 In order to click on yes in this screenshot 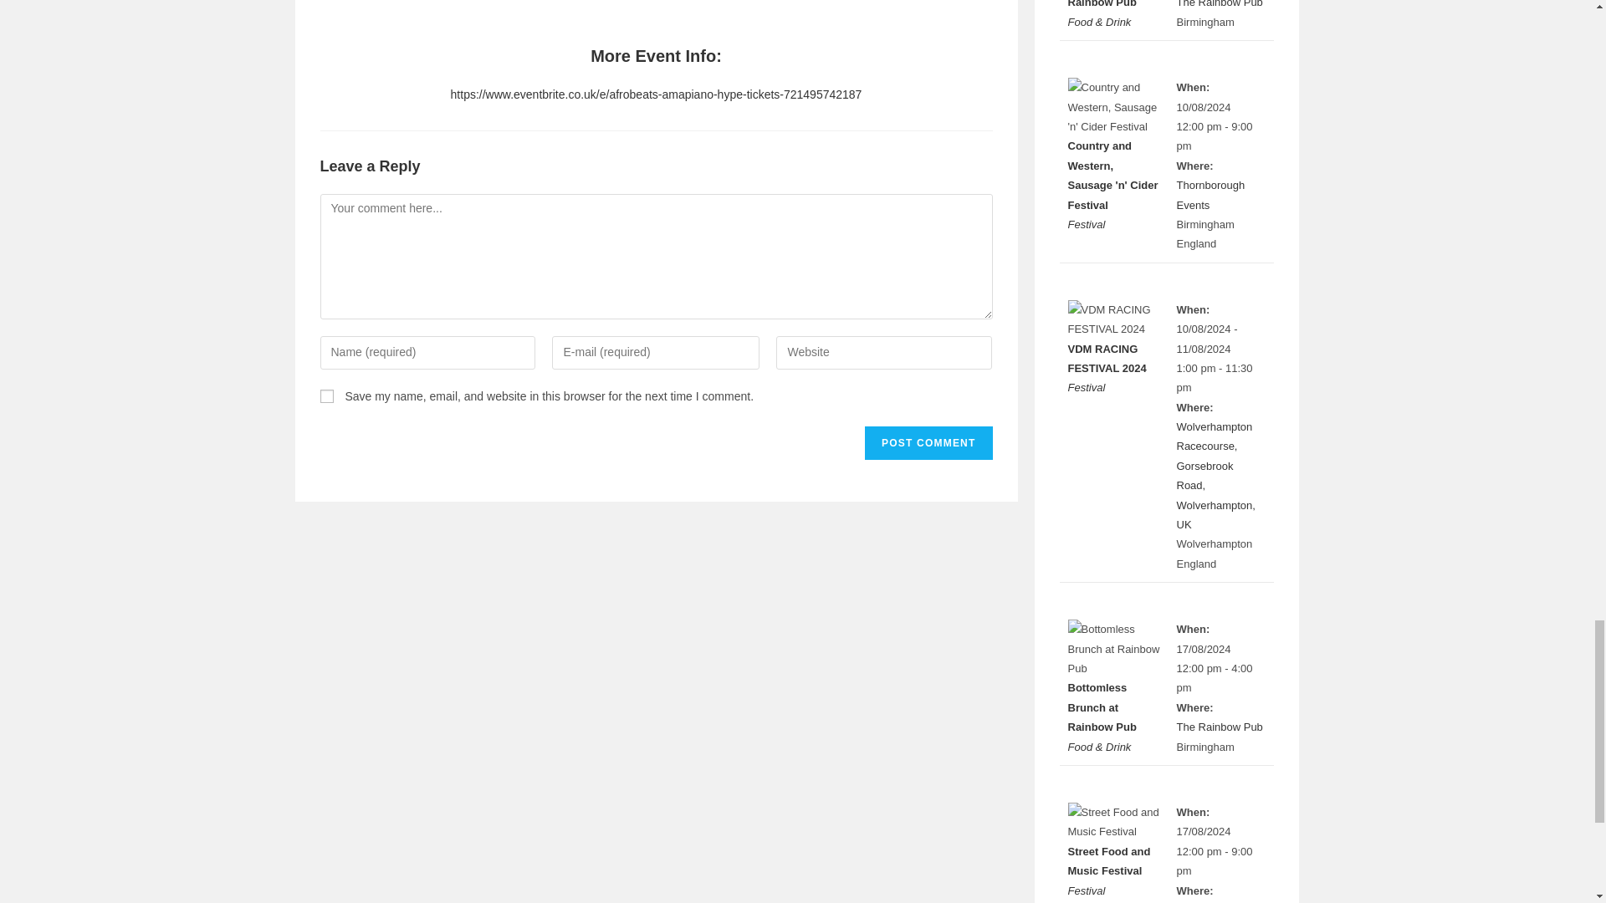, I will do `click(326, 395)`.